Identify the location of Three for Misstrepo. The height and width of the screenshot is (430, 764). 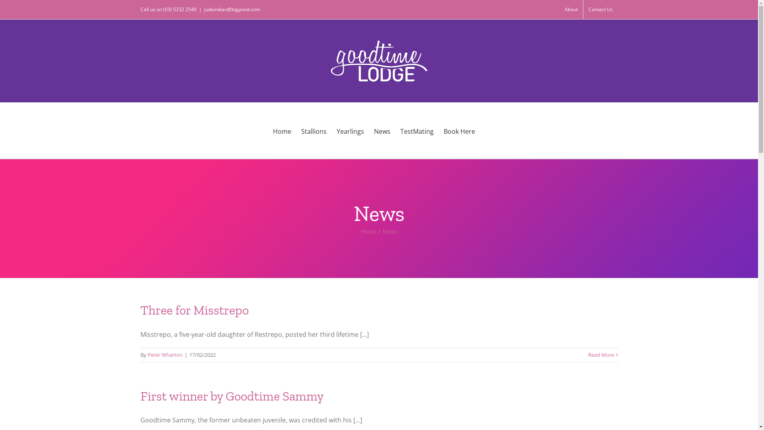
(194, 310).